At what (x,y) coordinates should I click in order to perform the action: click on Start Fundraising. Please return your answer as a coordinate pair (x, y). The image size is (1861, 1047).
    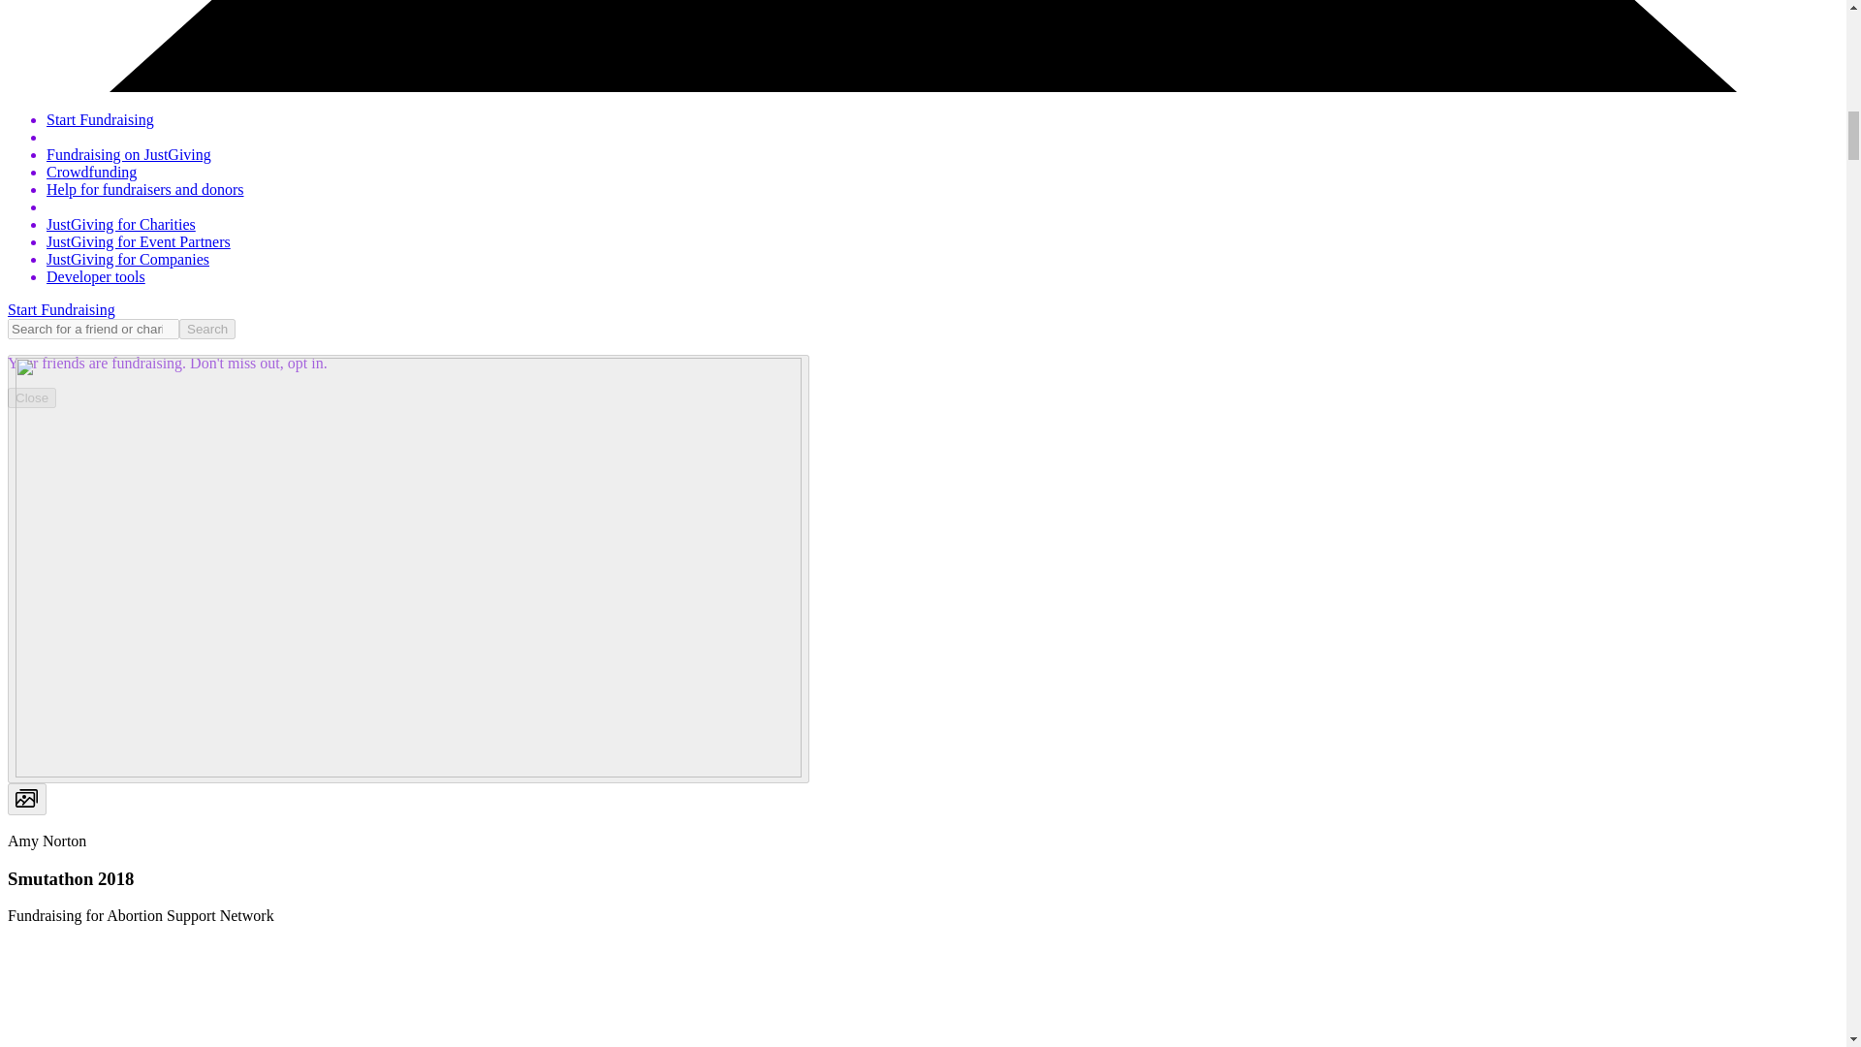
    Looking at the image, I should click on (101, 118).